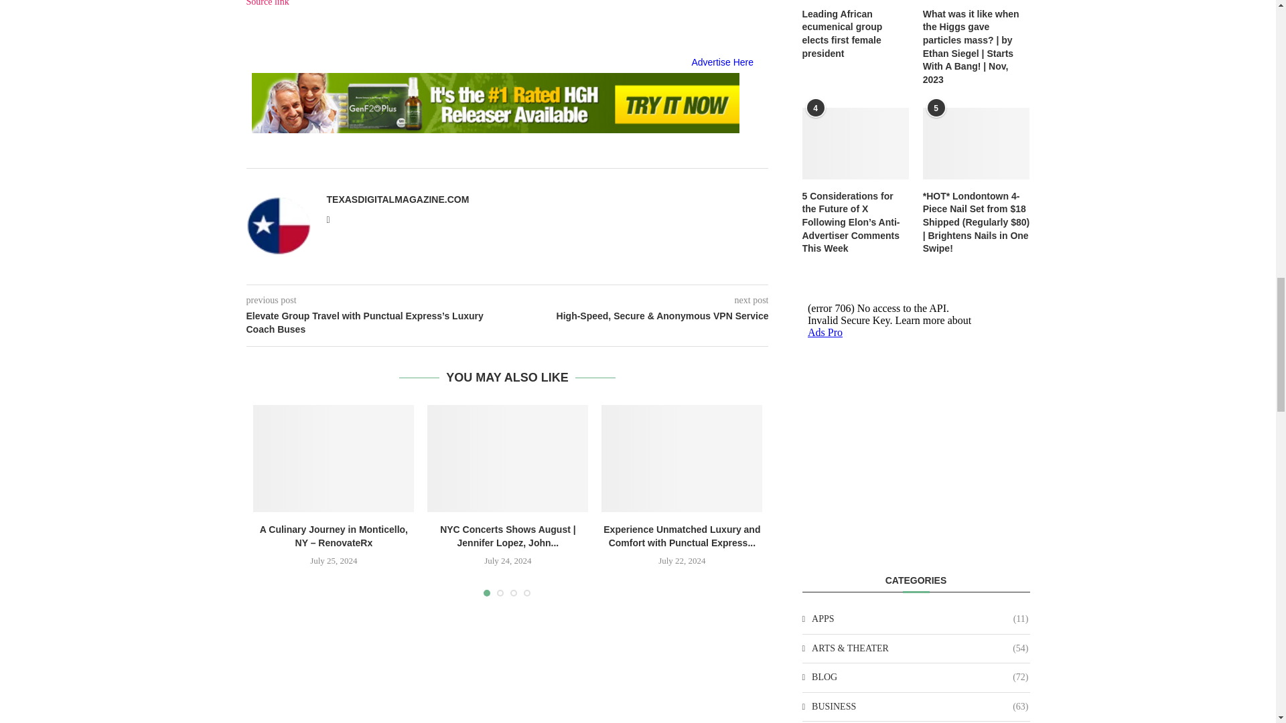  I want to click on Author TexasDigitalMagazine.com, so click(398, 199).